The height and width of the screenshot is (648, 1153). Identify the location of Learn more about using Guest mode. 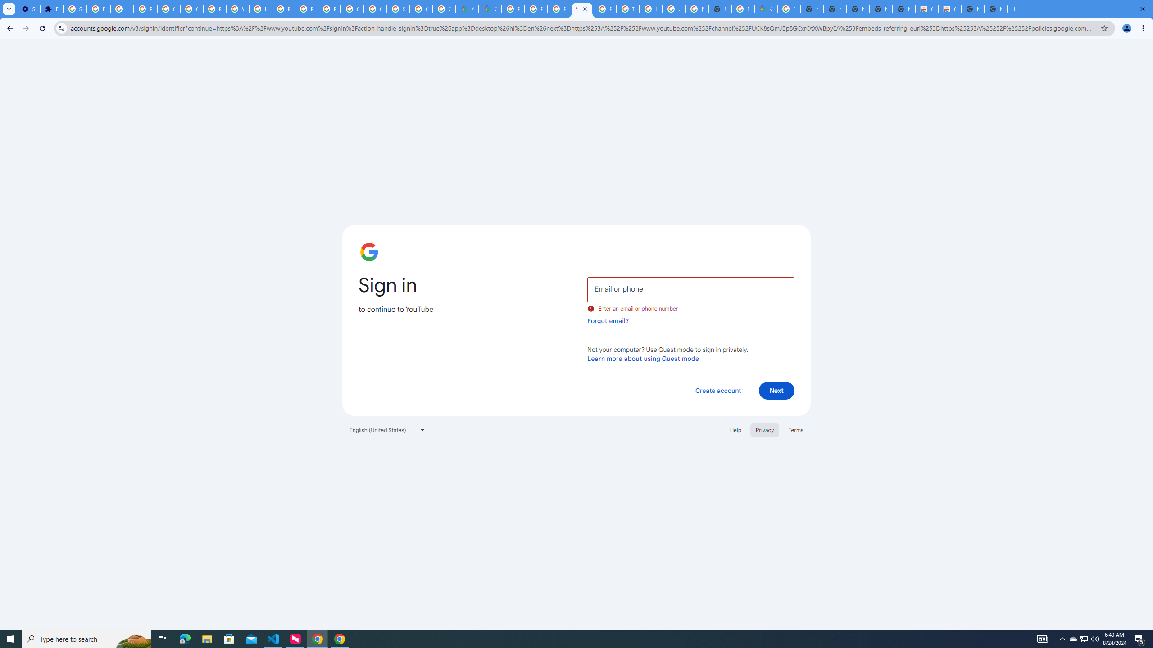
(643, 358).